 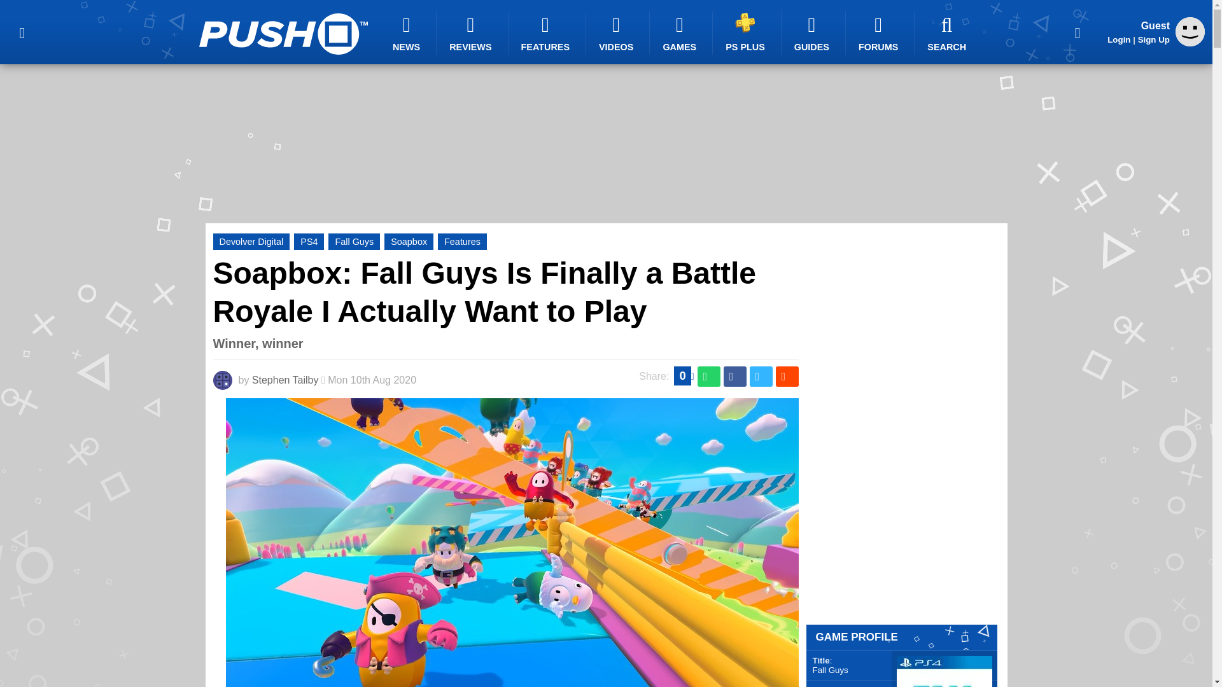 I want to click on SEARCH, so click(x=948, y=33).